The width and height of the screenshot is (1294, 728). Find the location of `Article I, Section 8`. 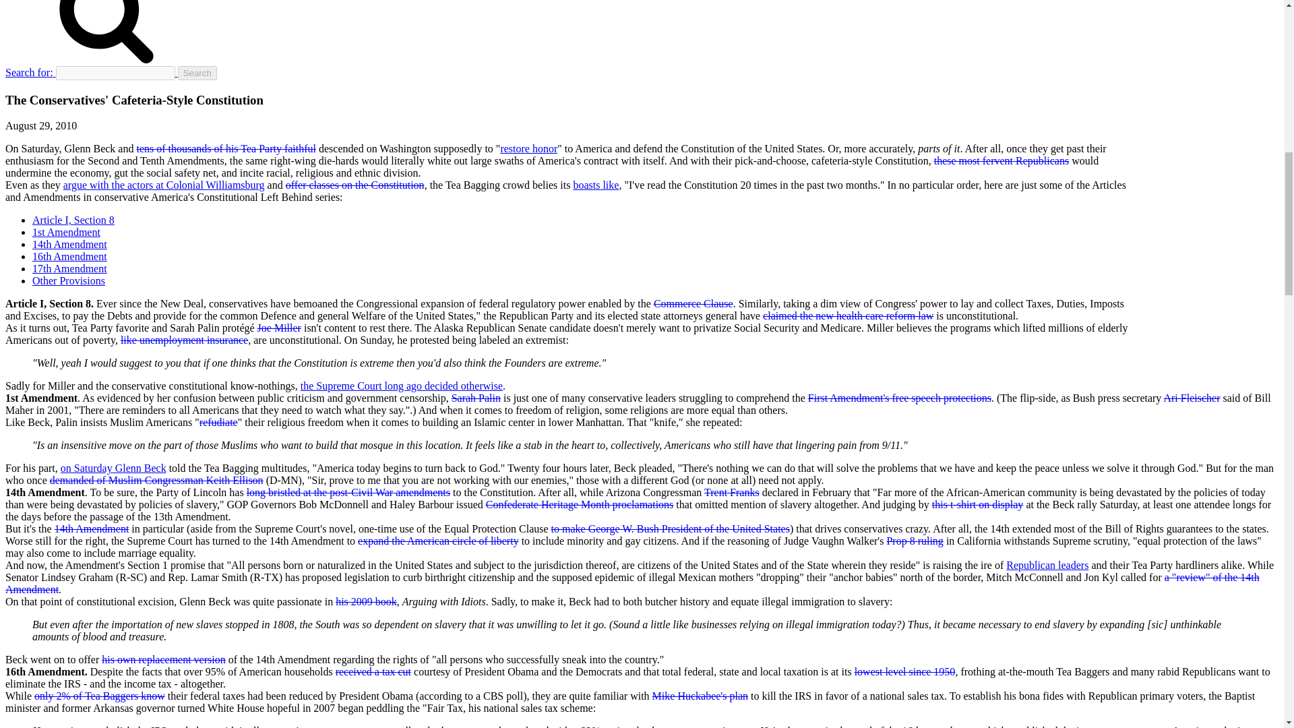

Article I, Section 8 is located at coordinates (73, 220).